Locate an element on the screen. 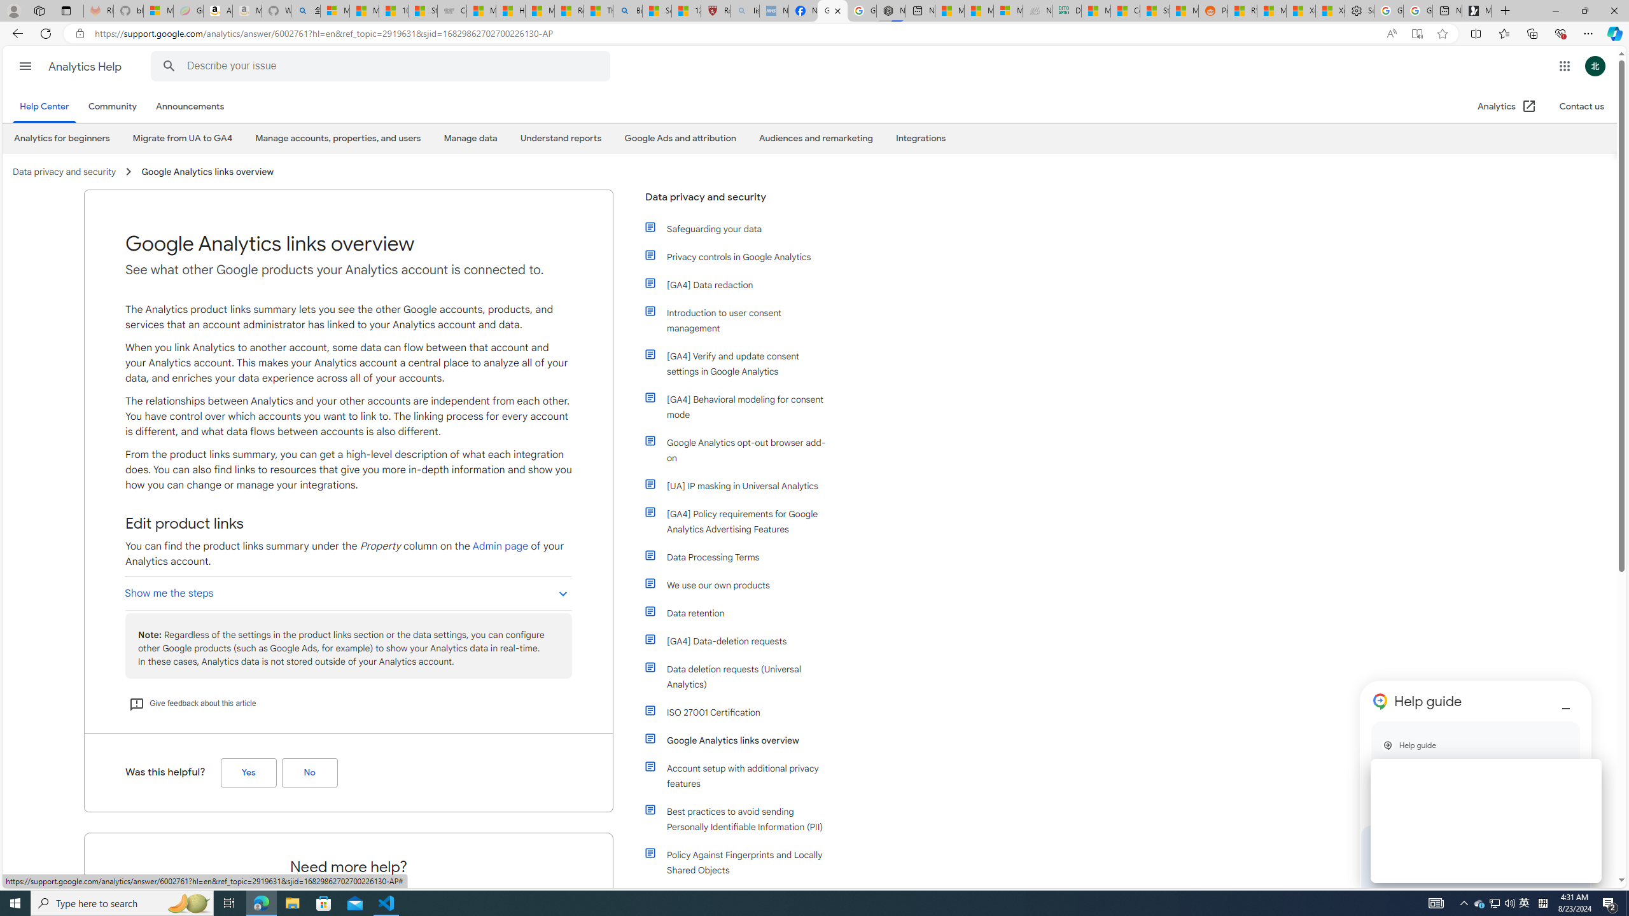 This screenshot has height=916, width=1629. Data controls in Universal Analytics is located at coordinates (737, 898).